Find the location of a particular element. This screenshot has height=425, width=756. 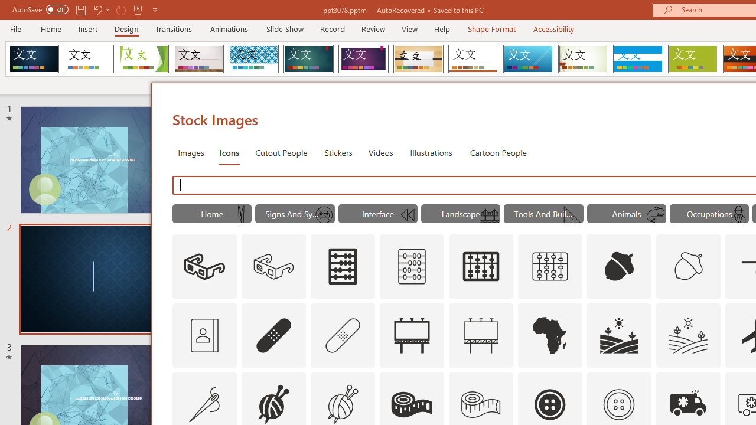

AutomationID: Icons_AdhesiveBandage is located at coordinates (274, 335).